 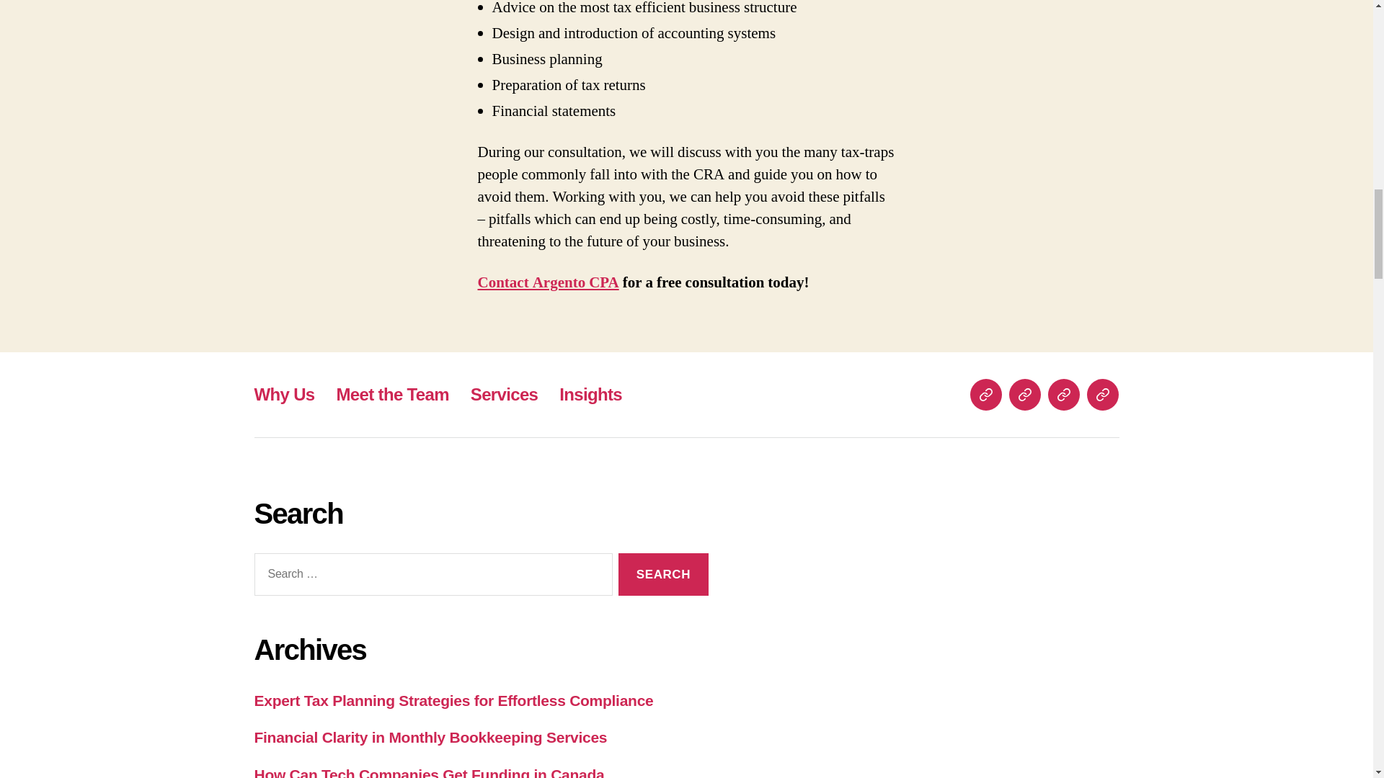 What do you see at coordinates (590, 393) in the screenshot?
I see `Insights` at bounding box center [590, 393].